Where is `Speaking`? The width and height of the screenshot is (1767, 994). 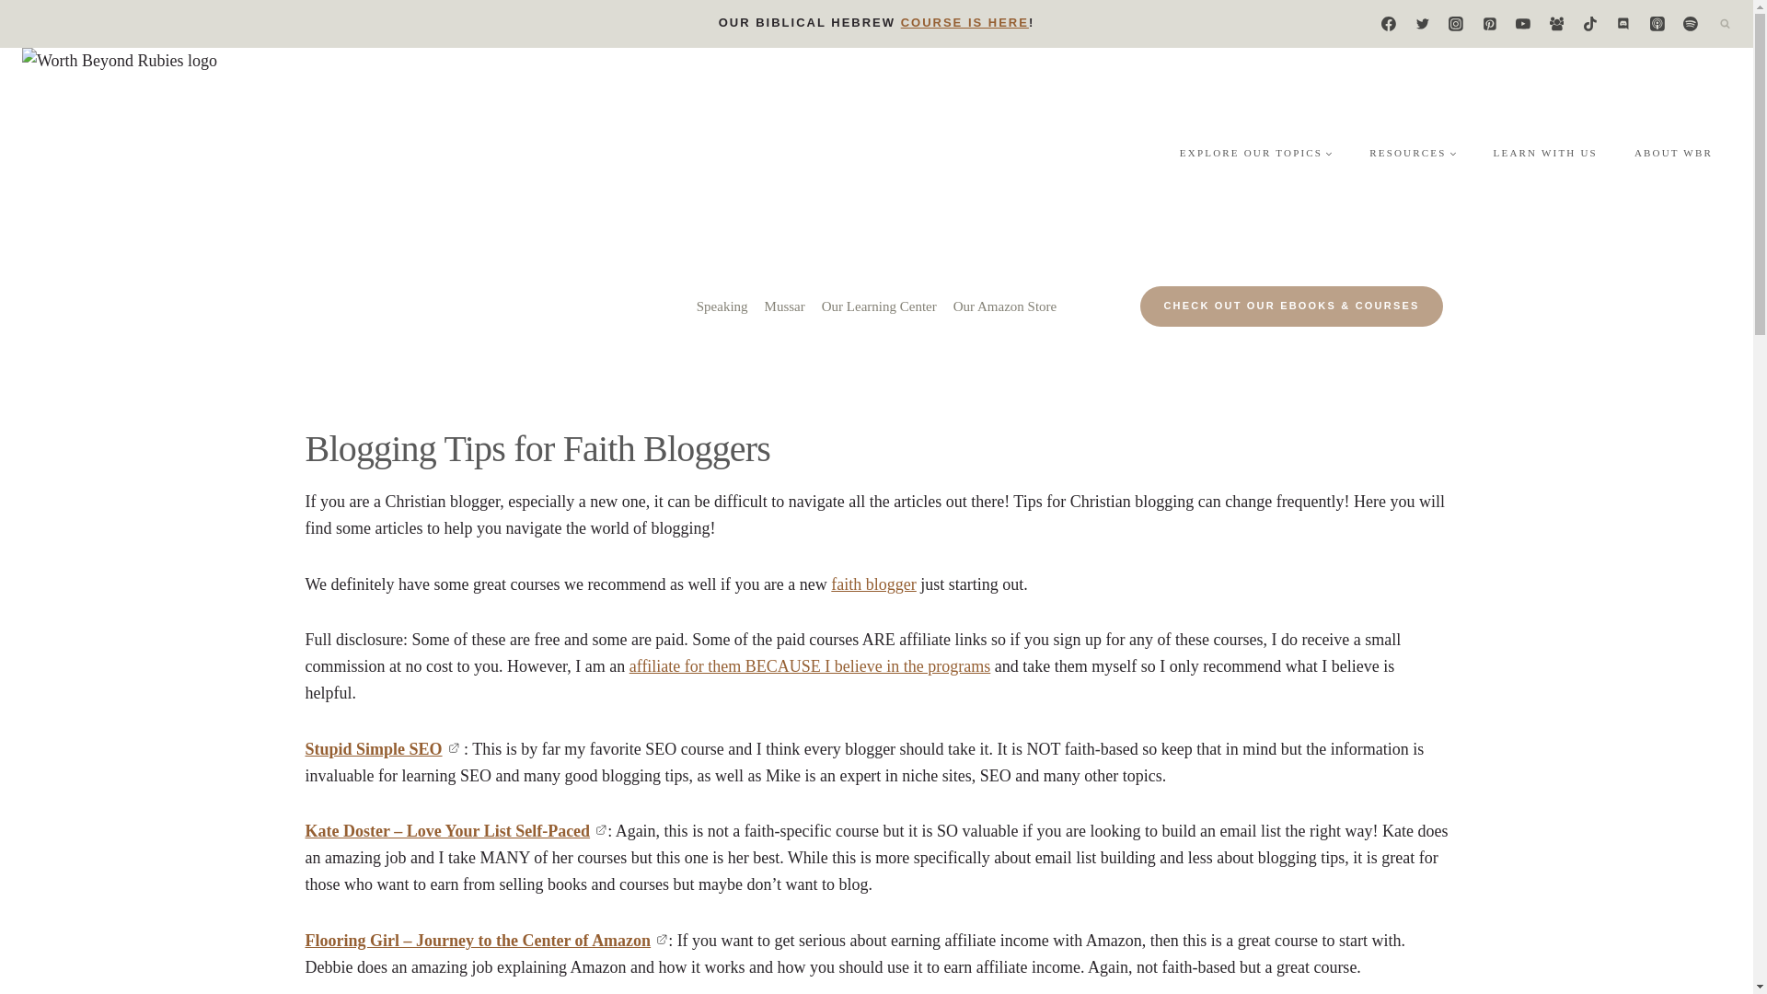
Speaking is located at coordinates (722, 306).